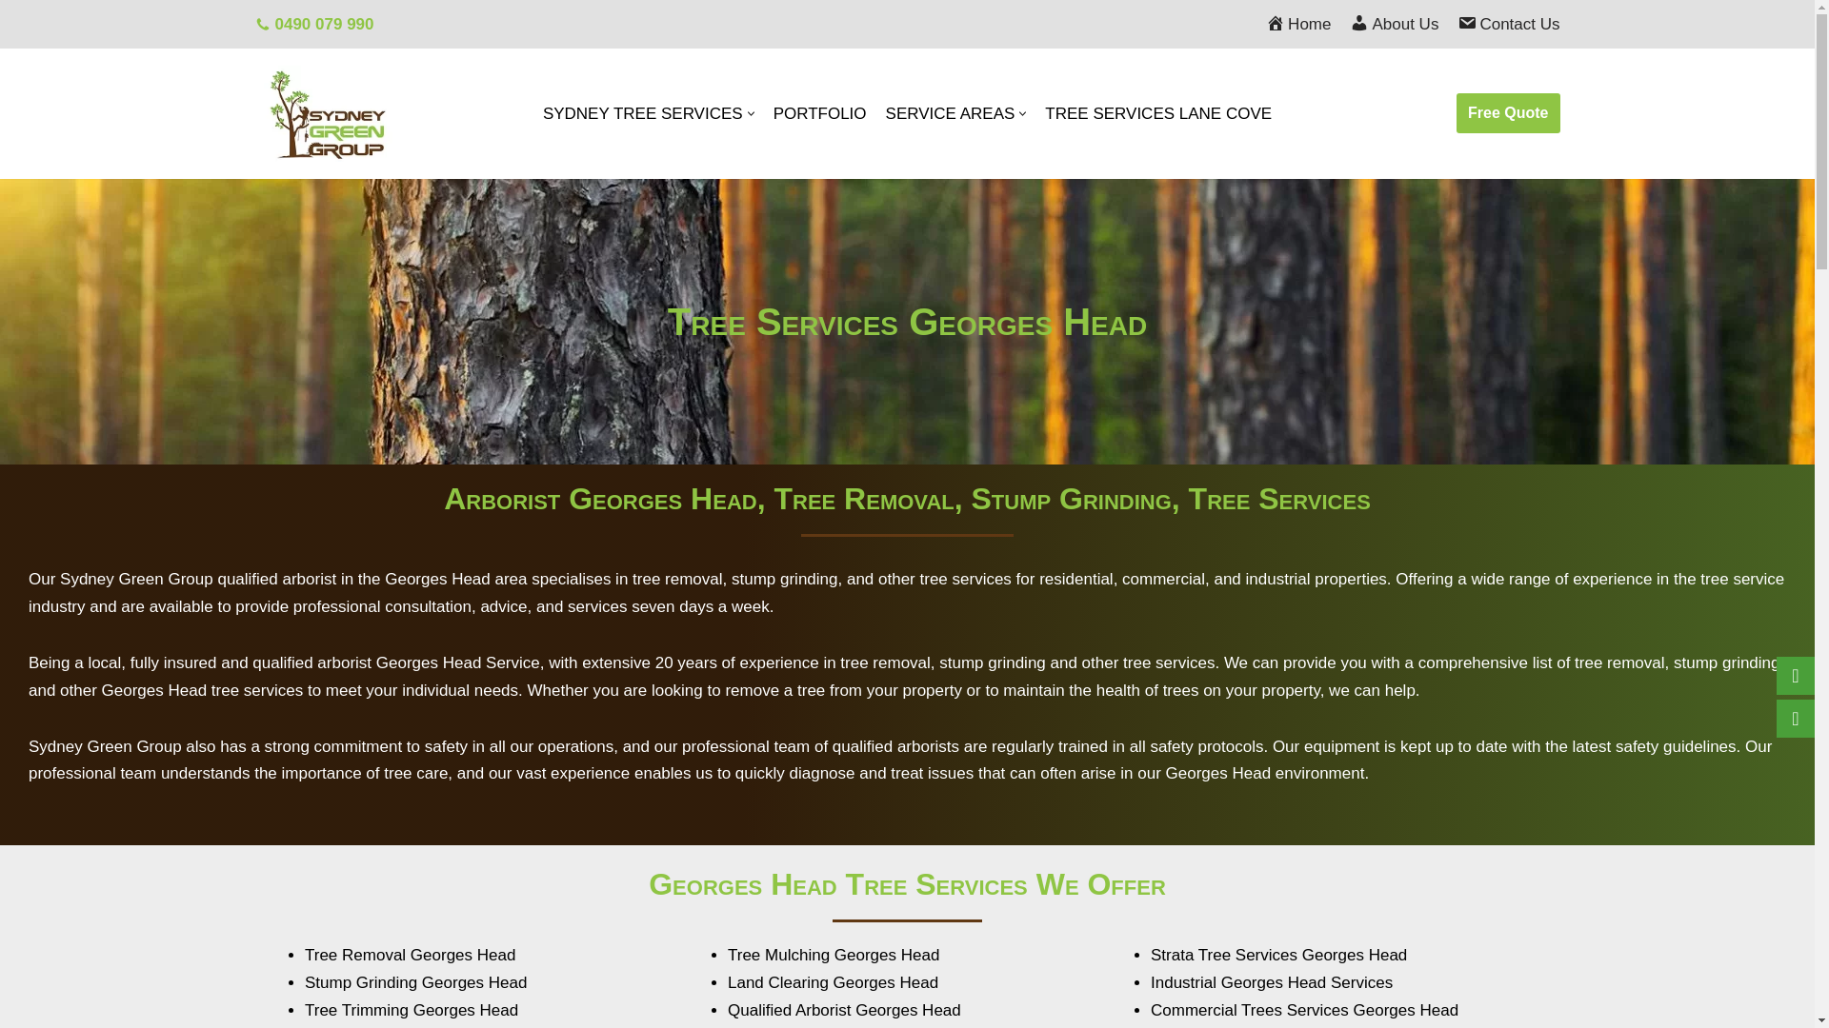 This screenshot has height=1028, width=1829. What do you see at coordinates (327, 113) in the screenshot?
I see `Sydney Green Group` at bounding box center [327, 113].